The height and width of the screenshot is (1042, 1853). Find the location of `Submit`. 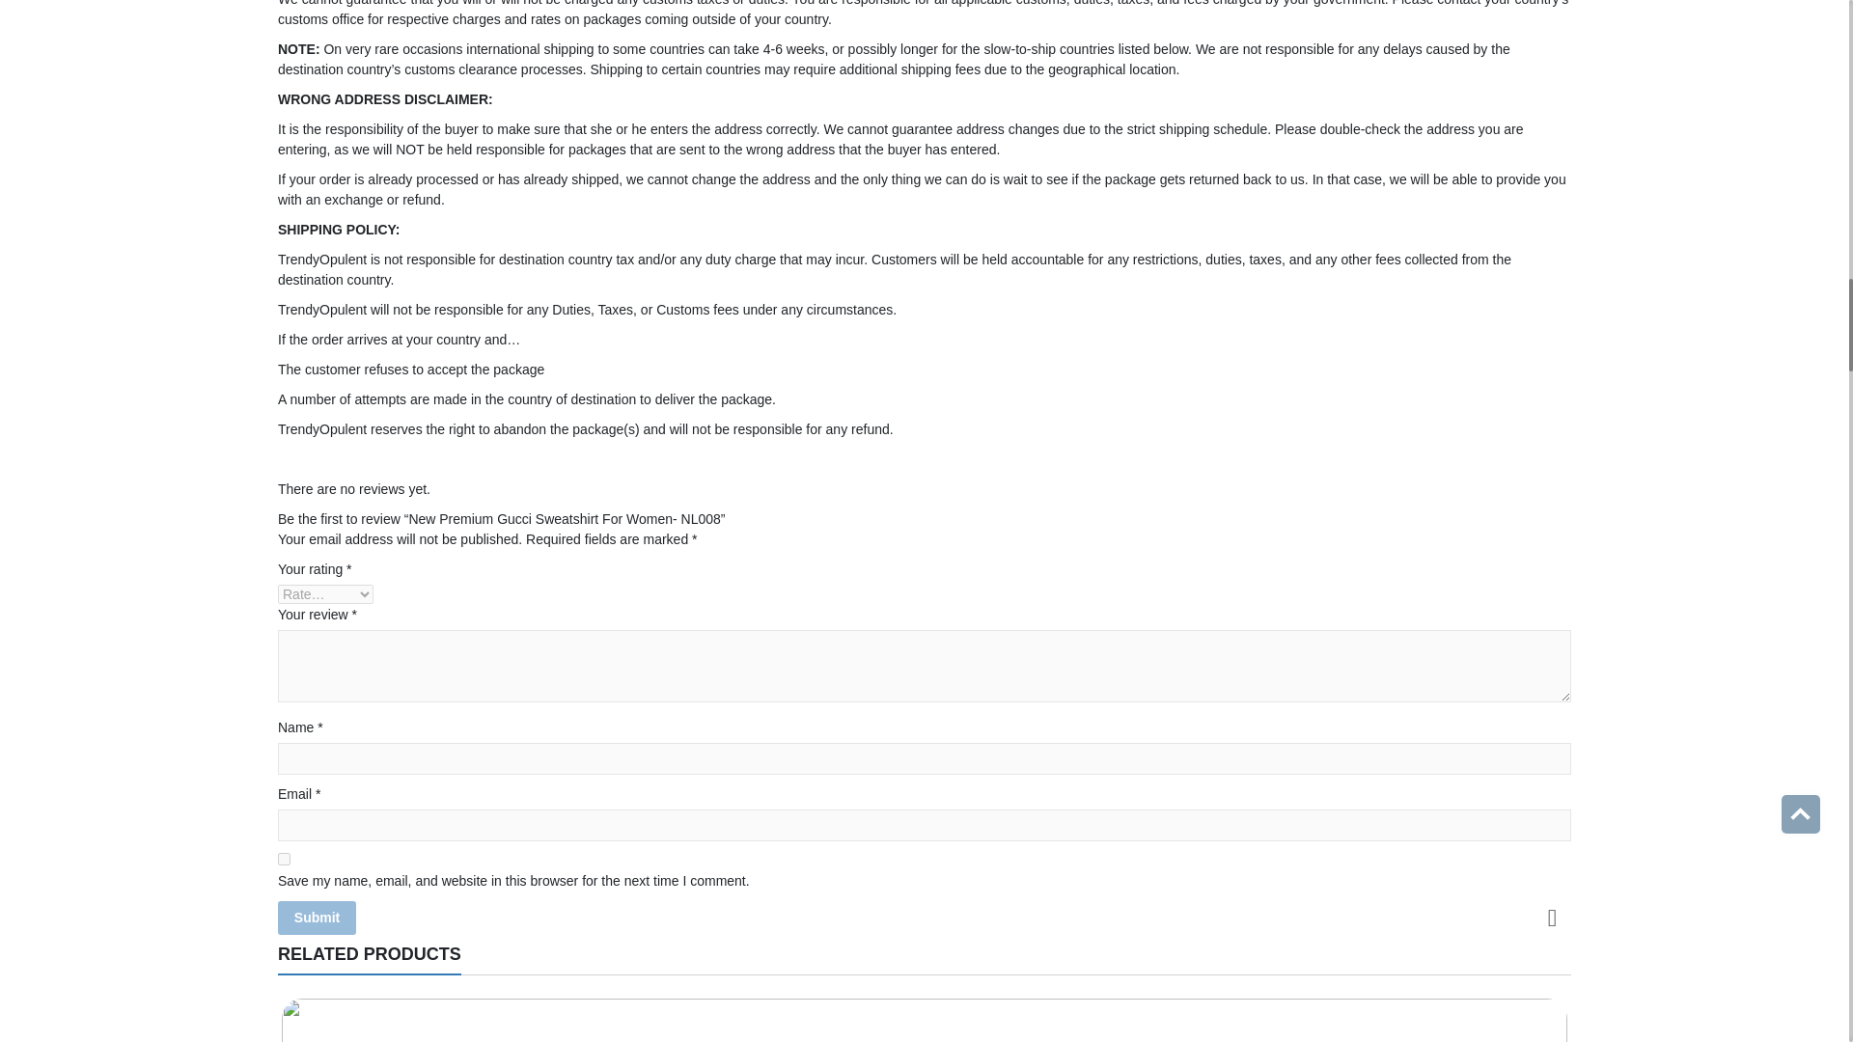

Submit is located at coordinates (317, 918).